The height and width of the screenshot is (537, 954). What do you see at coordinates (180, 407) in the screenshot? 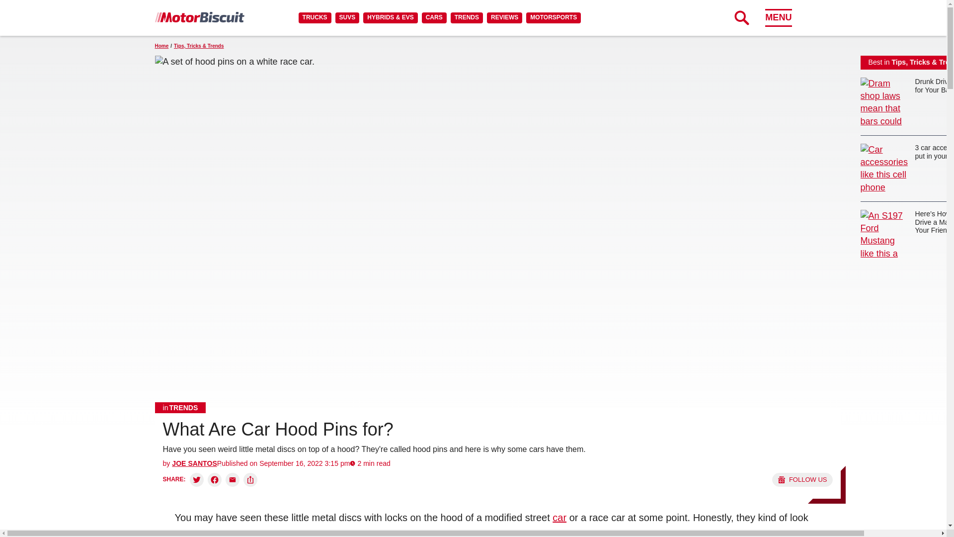
I see `Trends` at bounding box center [180, 407].